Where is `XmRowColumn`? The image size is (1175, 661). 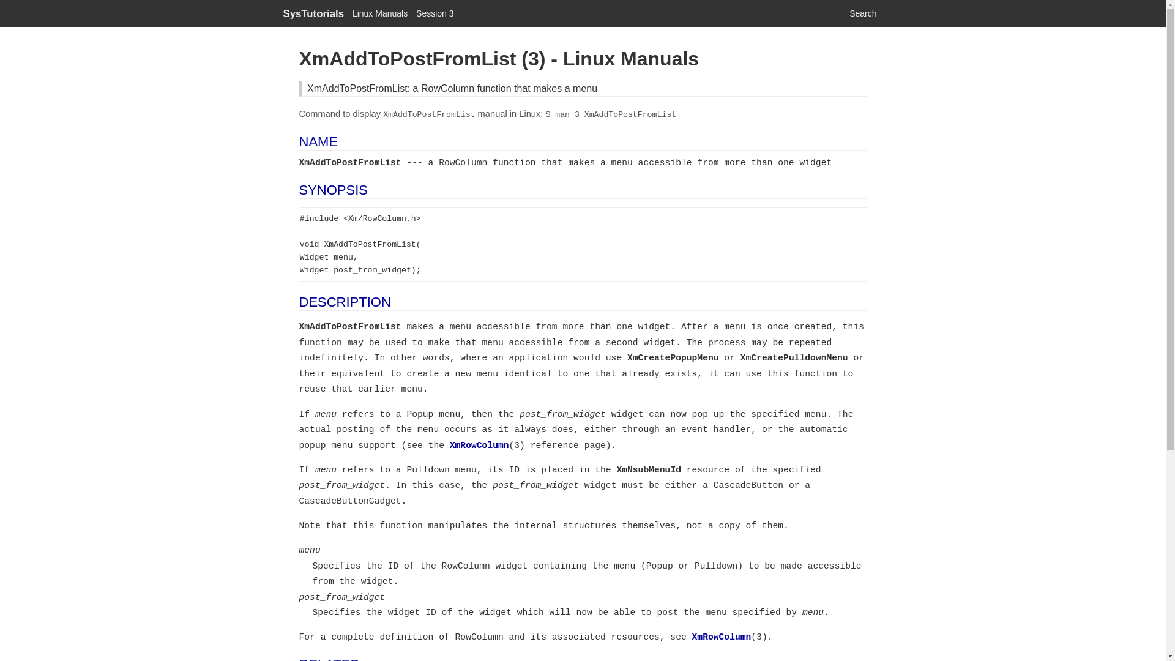
XmRowColumn is located at coordinates (722, 637).